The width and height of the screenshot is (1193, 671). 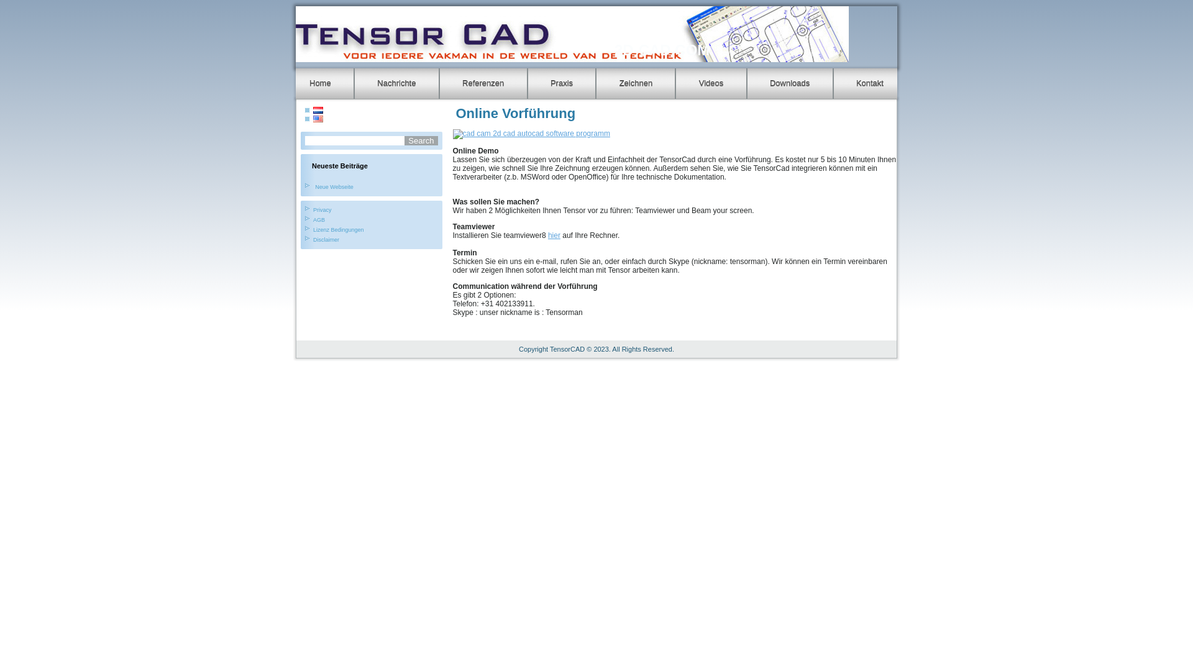 What do you see at coordinates (319, 220) in the screenshot?
I see `AGB` at bounding box center [319, 220].